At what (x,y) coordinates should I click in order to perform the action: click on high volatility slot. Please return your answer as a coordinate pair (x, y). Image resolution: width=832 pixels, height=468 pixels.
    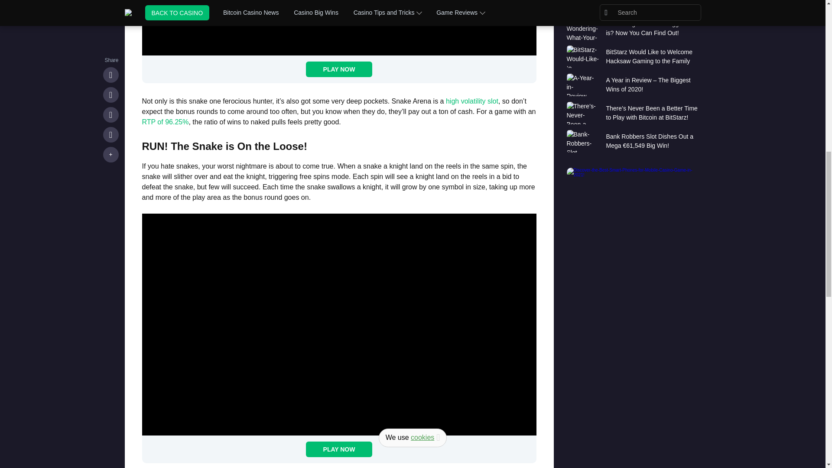
    Looking at the image, I should click on (472, 101).